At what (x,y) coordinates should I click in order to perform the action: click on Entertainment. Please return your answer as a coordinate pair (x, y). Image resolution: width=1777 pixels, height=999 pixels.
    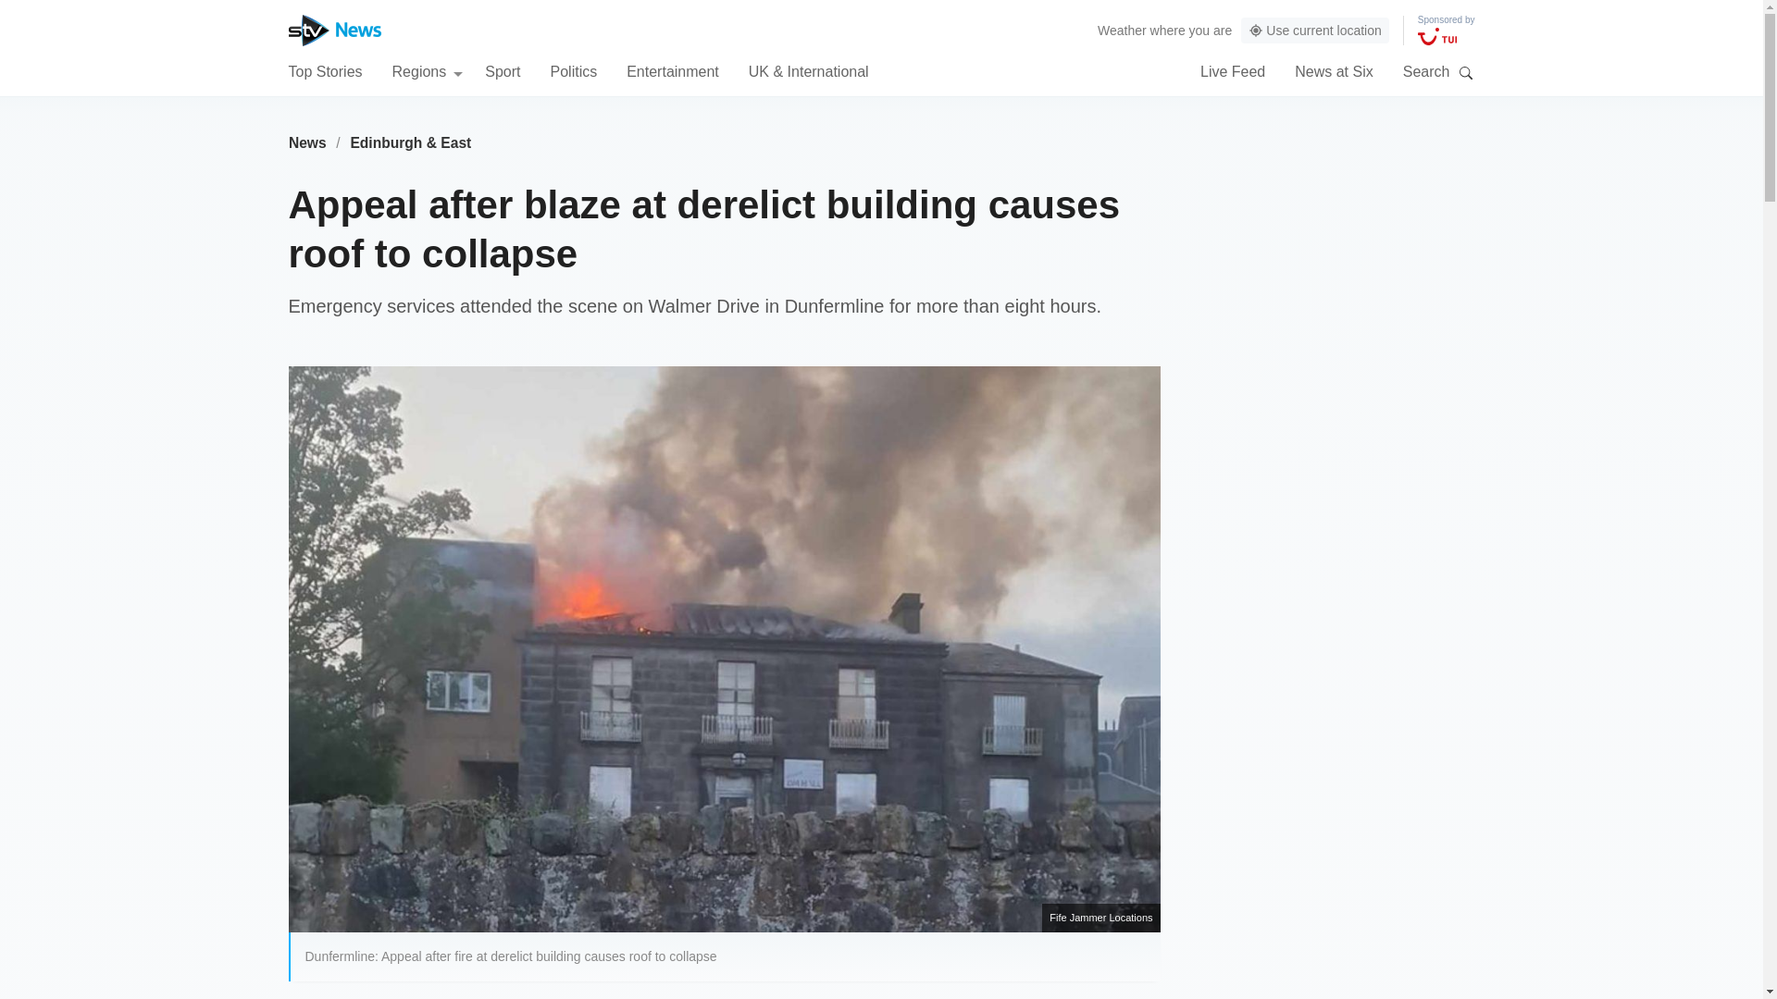
    Looking at the image, I should click on (673, 70).